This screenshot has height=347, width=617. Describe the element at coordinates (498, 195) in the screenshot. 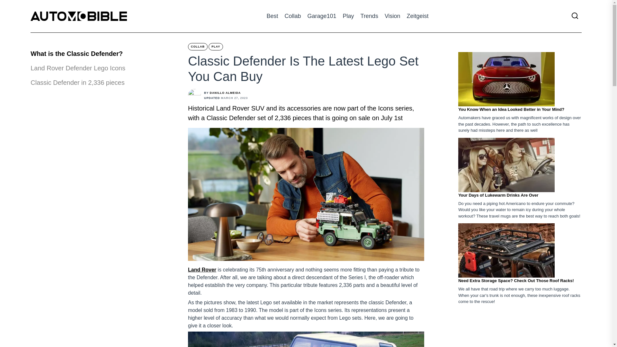

I see `Your Days of Lukewarm Drinks Are Over` at that location.